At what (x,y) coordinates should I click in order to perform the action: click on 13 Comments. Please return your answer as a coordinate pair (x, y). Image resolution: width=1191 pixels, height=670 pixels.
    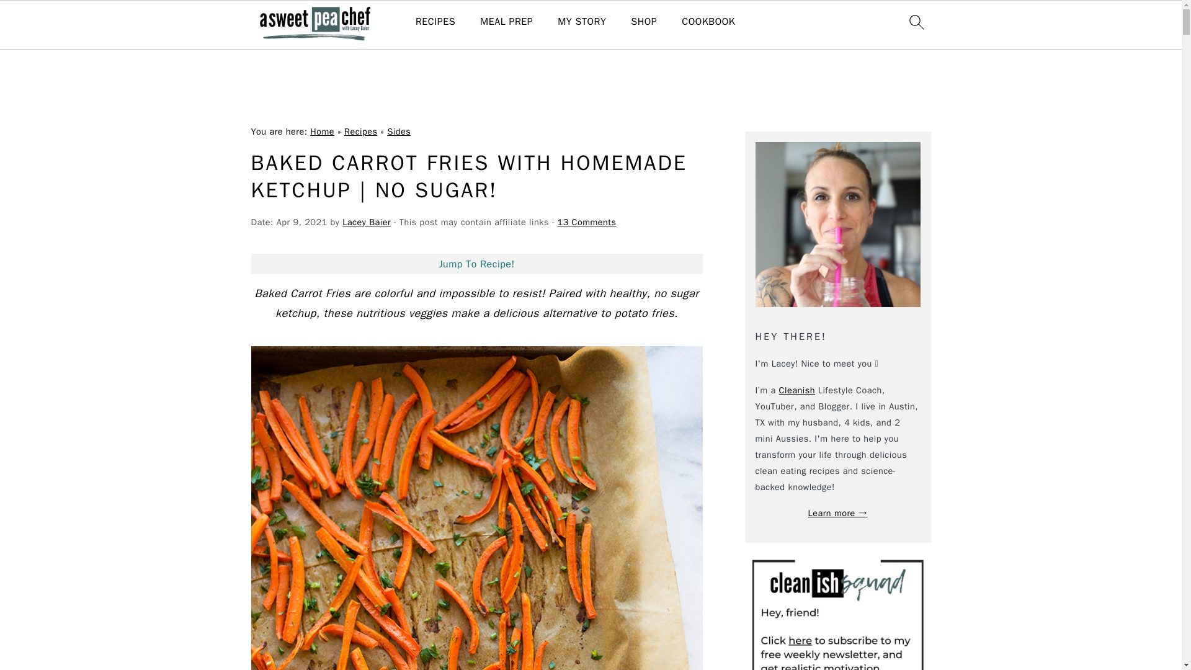
    Looking at the image, I should click on (586, 222).